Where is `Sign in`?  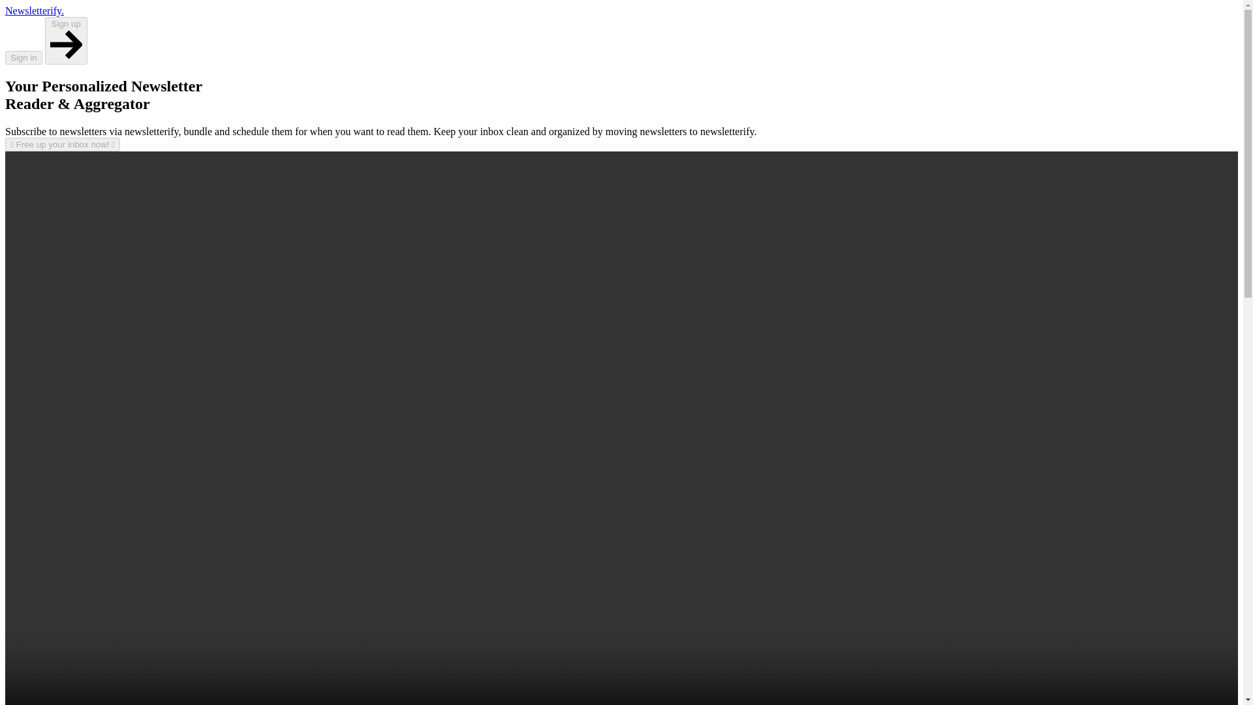
Sign in is located at coordinates (23, 57).